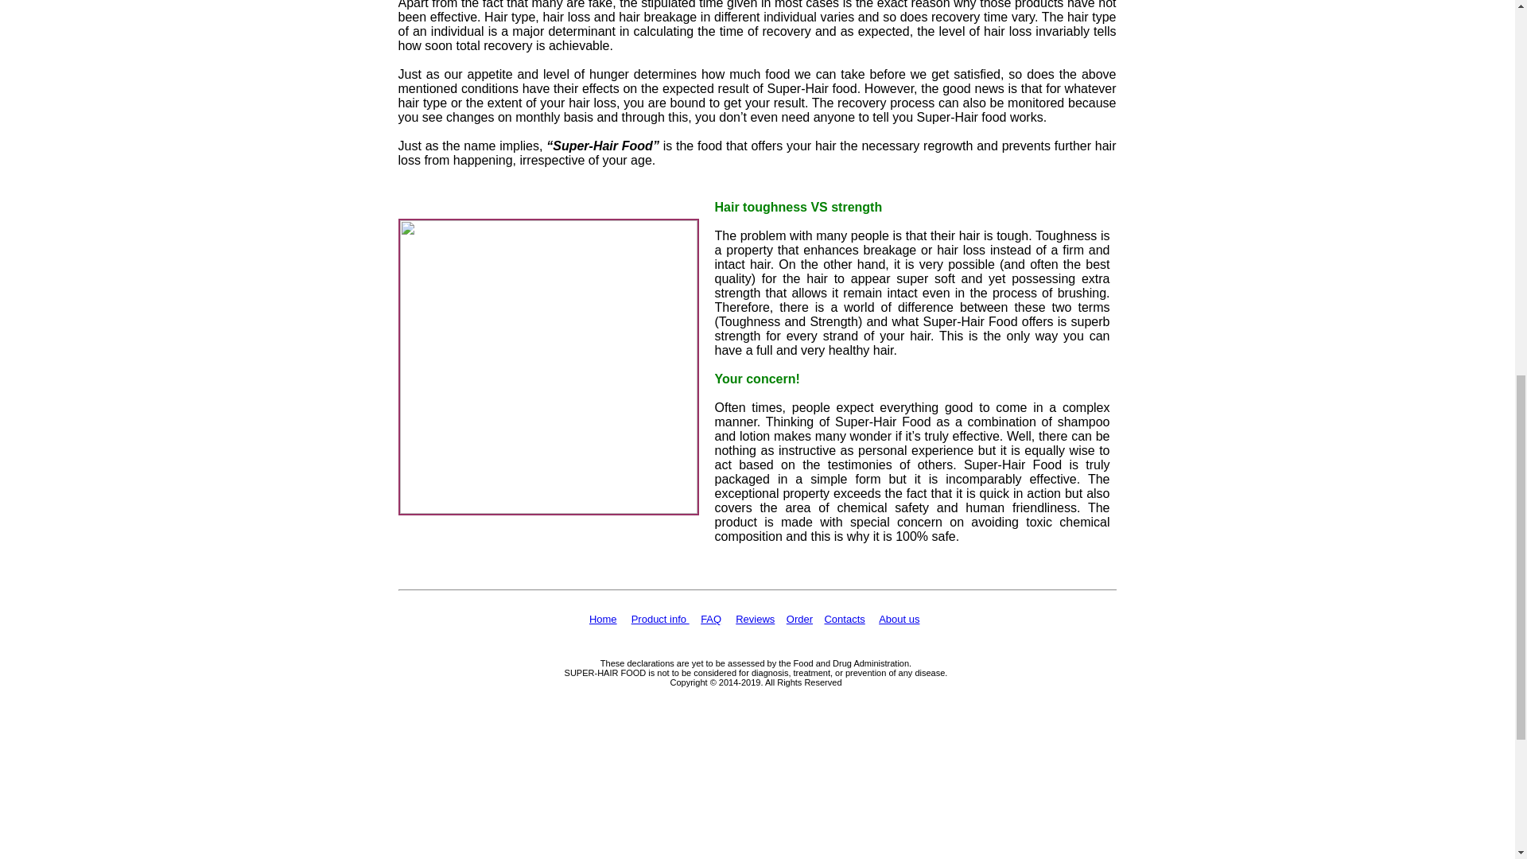  What do you see at coordinates (660, 619) in the screenshot?
I see `Product info ` at bounding box center [660, 619].